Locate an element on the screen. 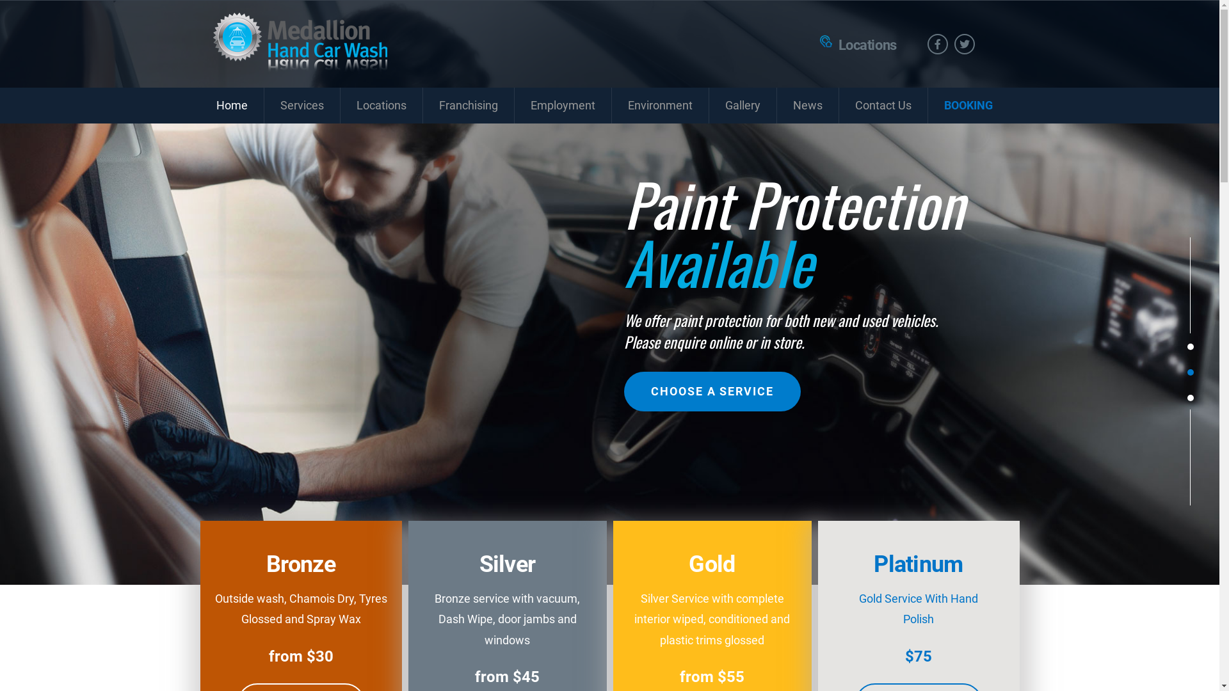 The image size is (1229, 691). Locations is located at coordinates (382, 106).